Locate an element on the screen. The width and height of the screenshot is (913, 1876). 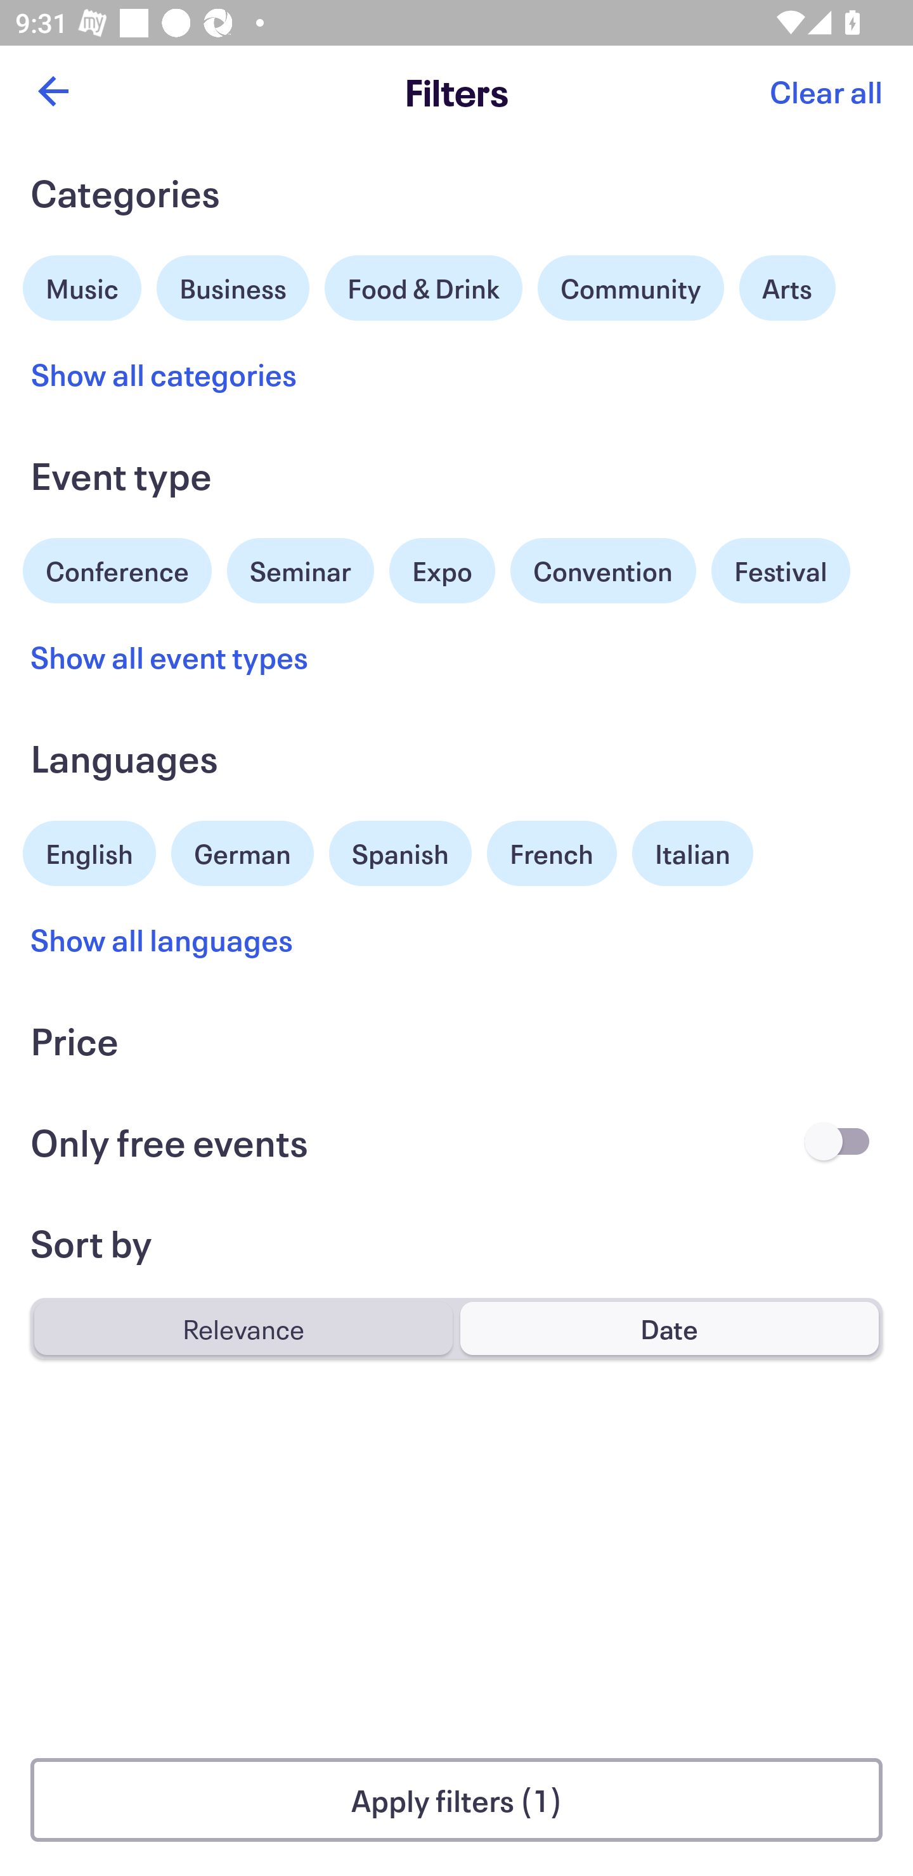
Arts is located at coordinates (787, 288).